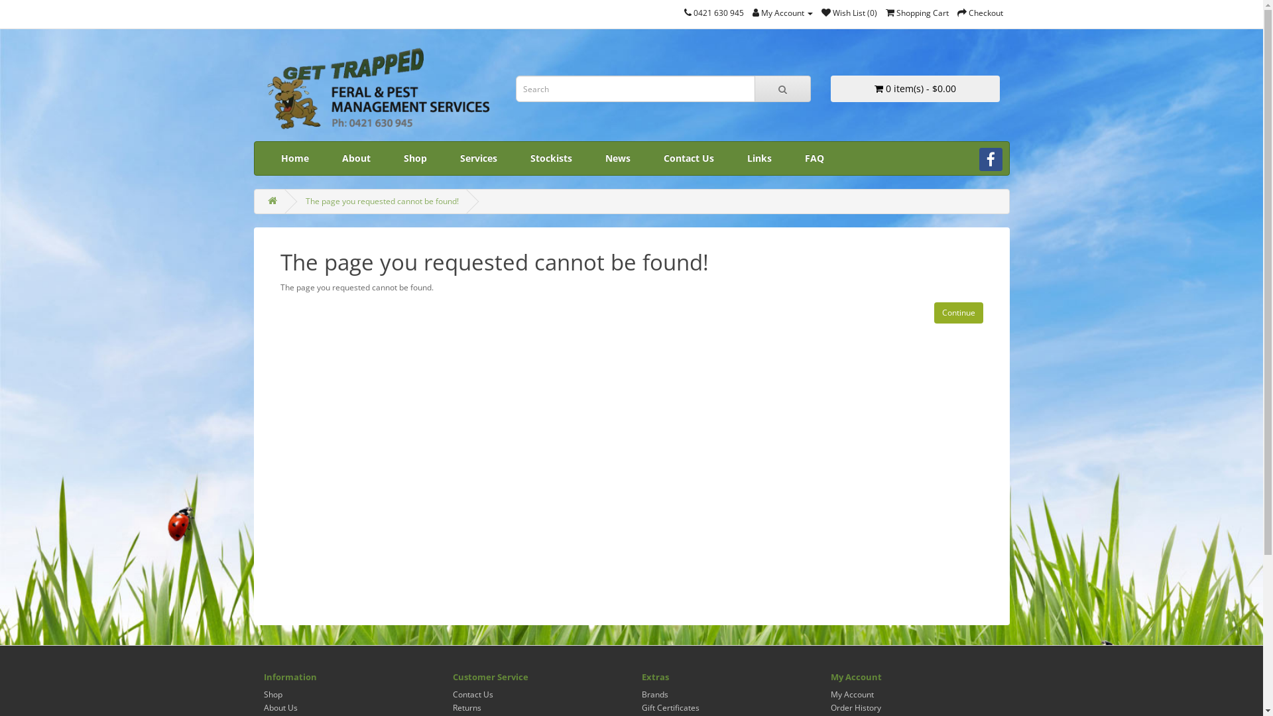 The height and width of the screenshot is (716, 1273). Describe the element at coordinates (281, 708) in the screenshot. I see `About Us` at that location.